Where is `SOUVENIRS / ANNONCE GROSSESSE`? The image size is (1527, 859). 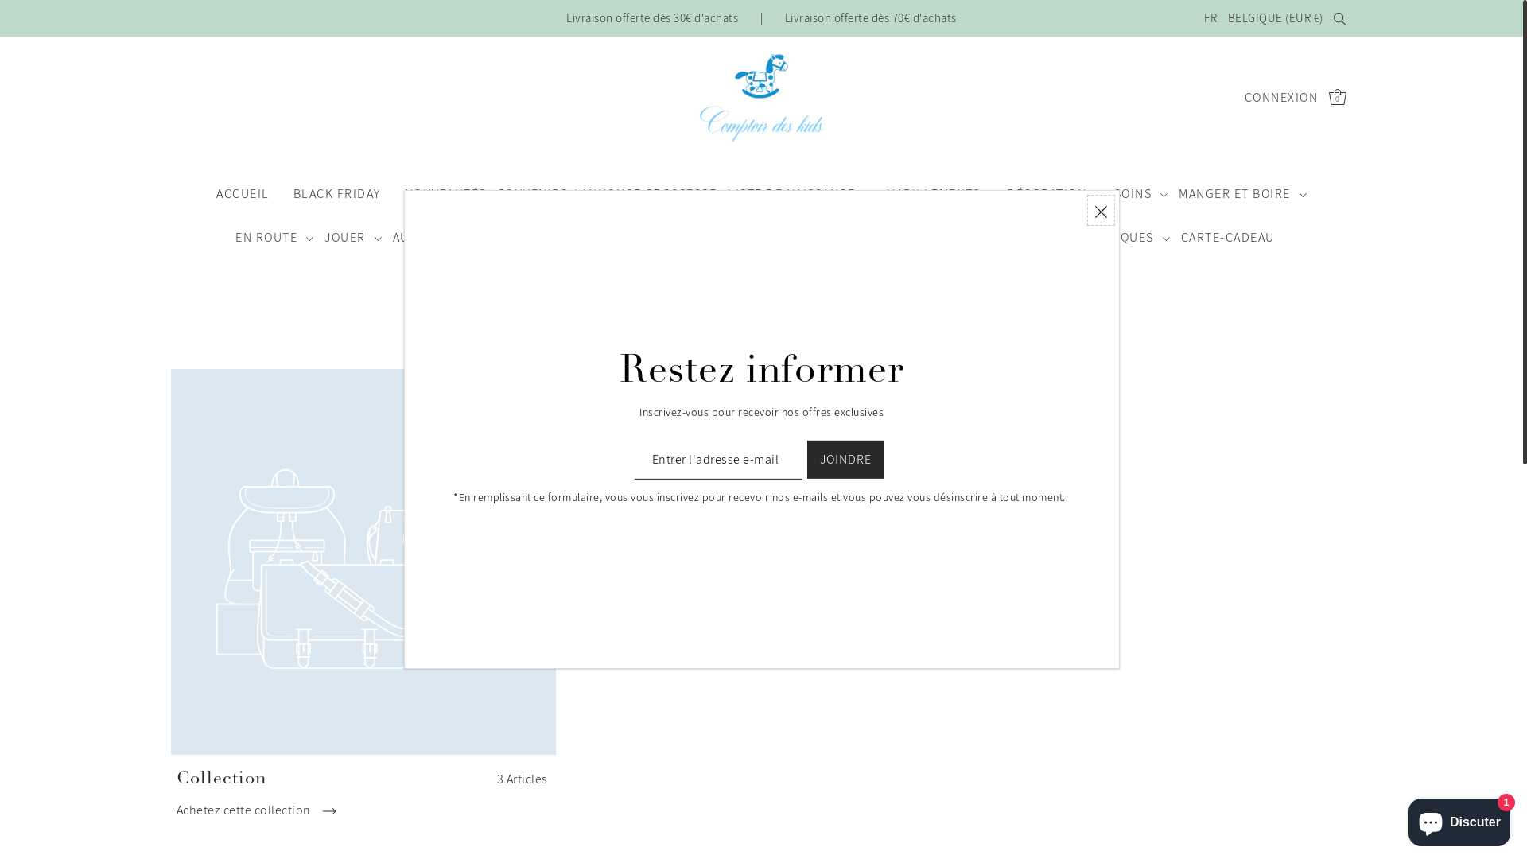
SOUVENIRS / ANNONCE GROSSESSE is located at coordinates (608, 194).